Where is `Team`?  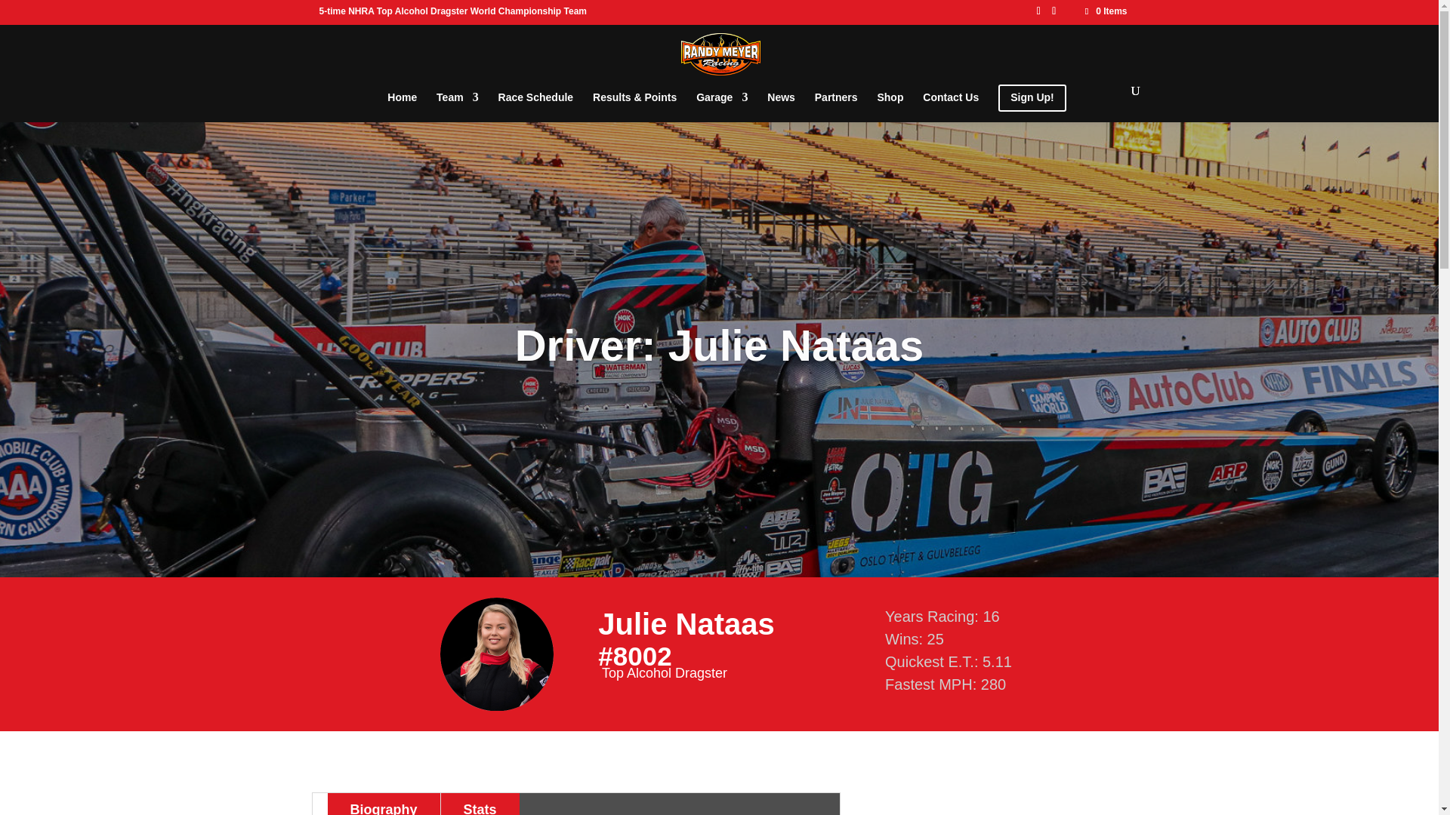 Team is located at coordinates (457, 103).